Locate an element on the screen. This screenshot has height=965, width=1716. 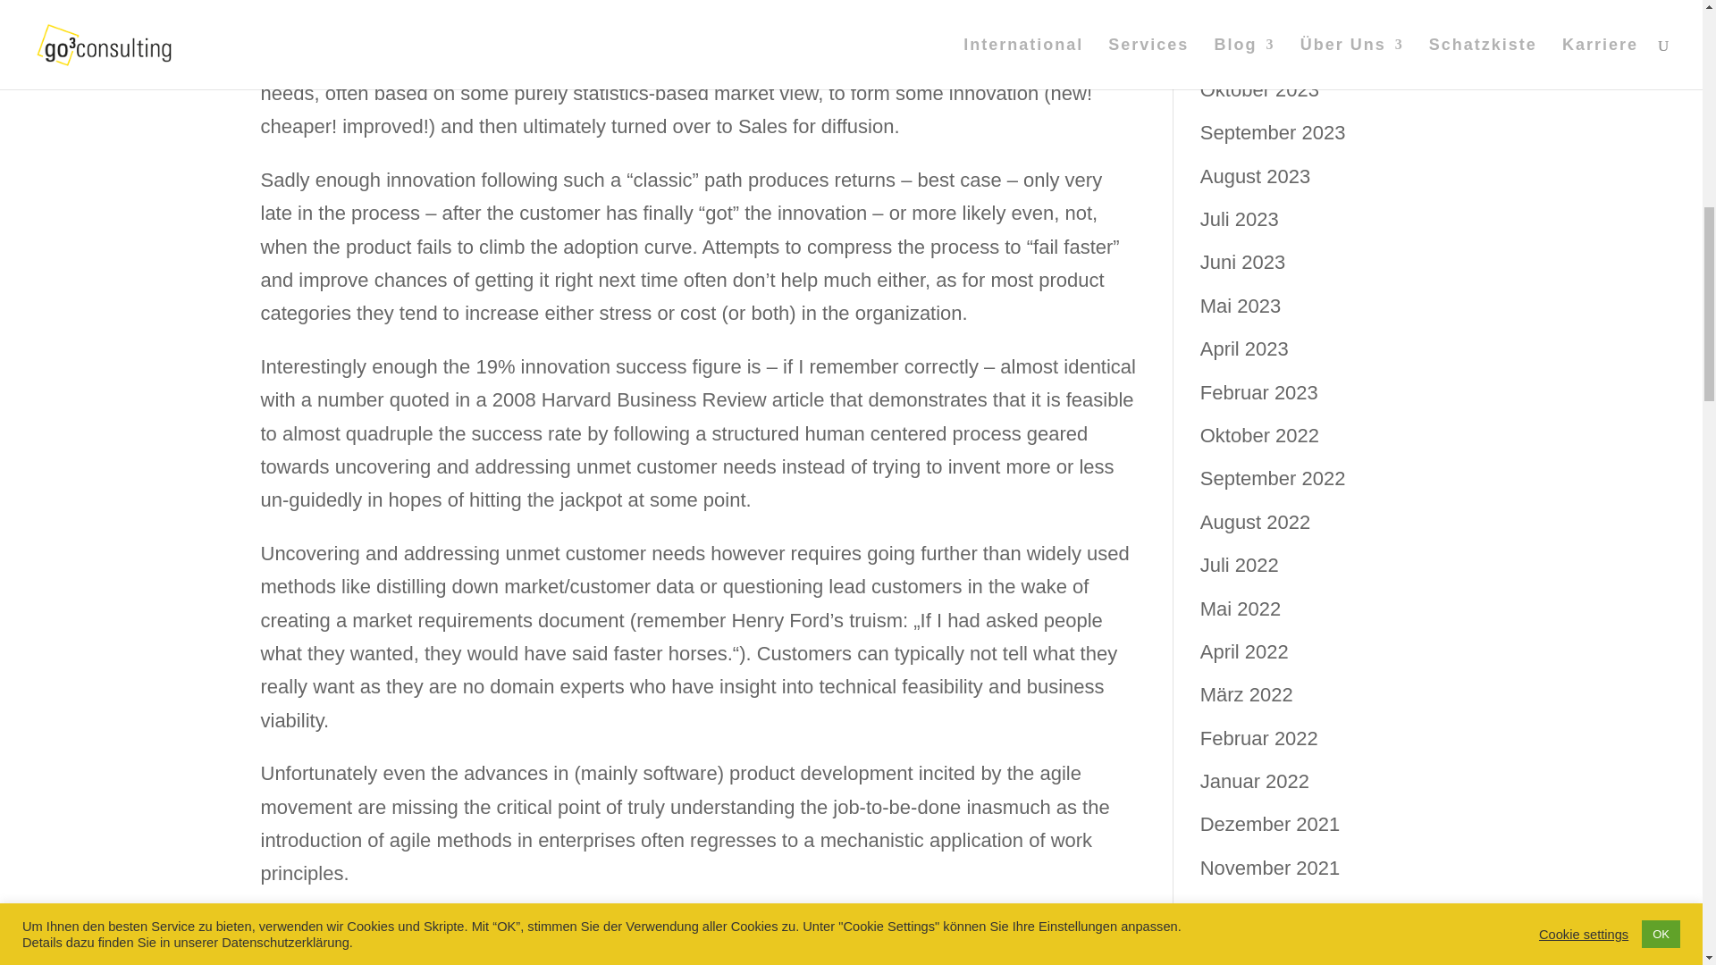
April 2023 is located at coordinates (1244, 348).